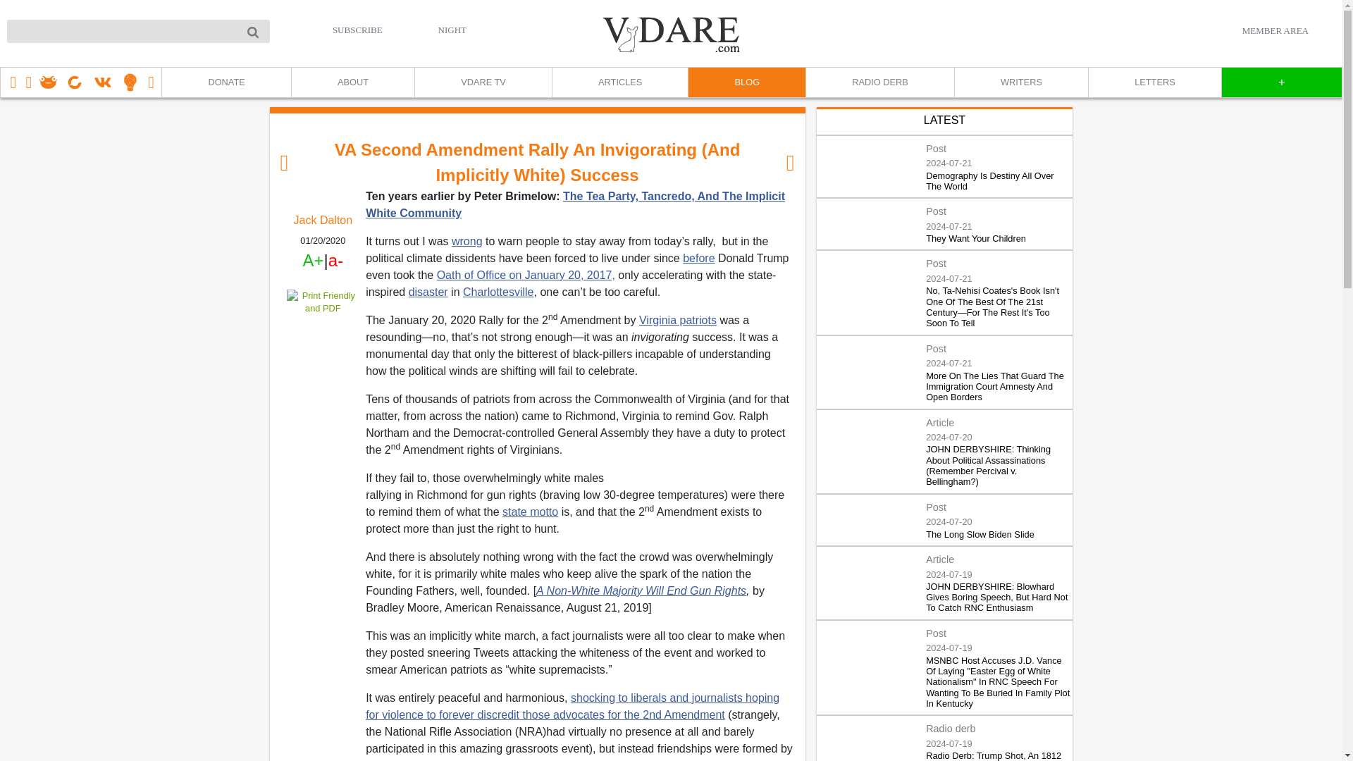  Describe the element at coordinates (879, 82) in the screenshot. I see `RADIO DERB` at that location.